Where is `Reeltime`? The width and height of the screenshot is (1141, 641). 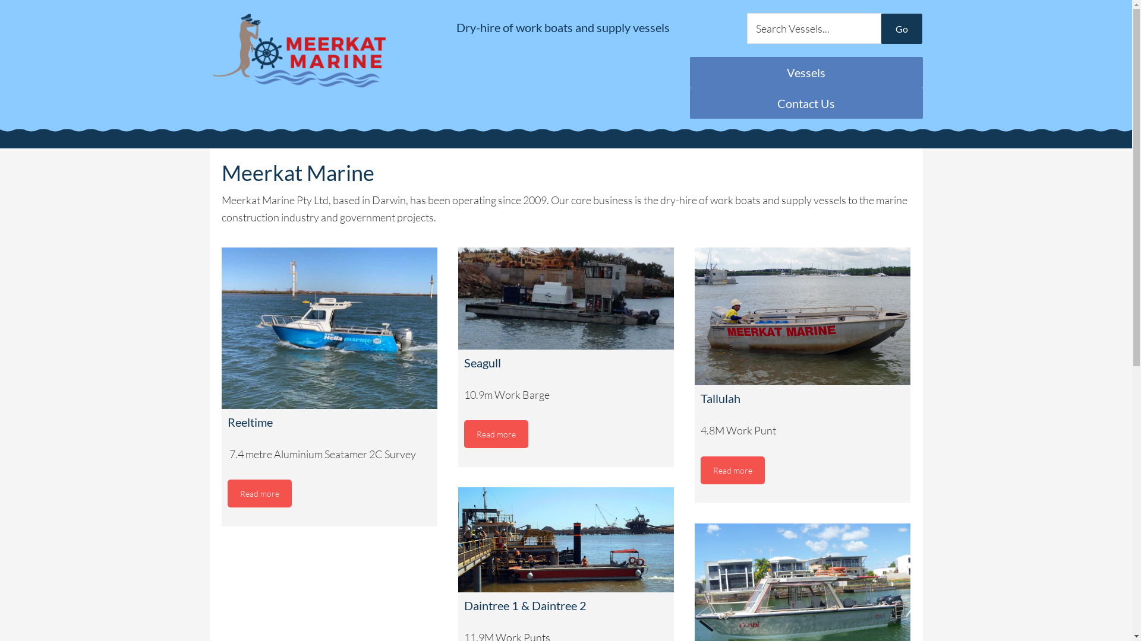 Reeltime is located at coordinates (329, 328).